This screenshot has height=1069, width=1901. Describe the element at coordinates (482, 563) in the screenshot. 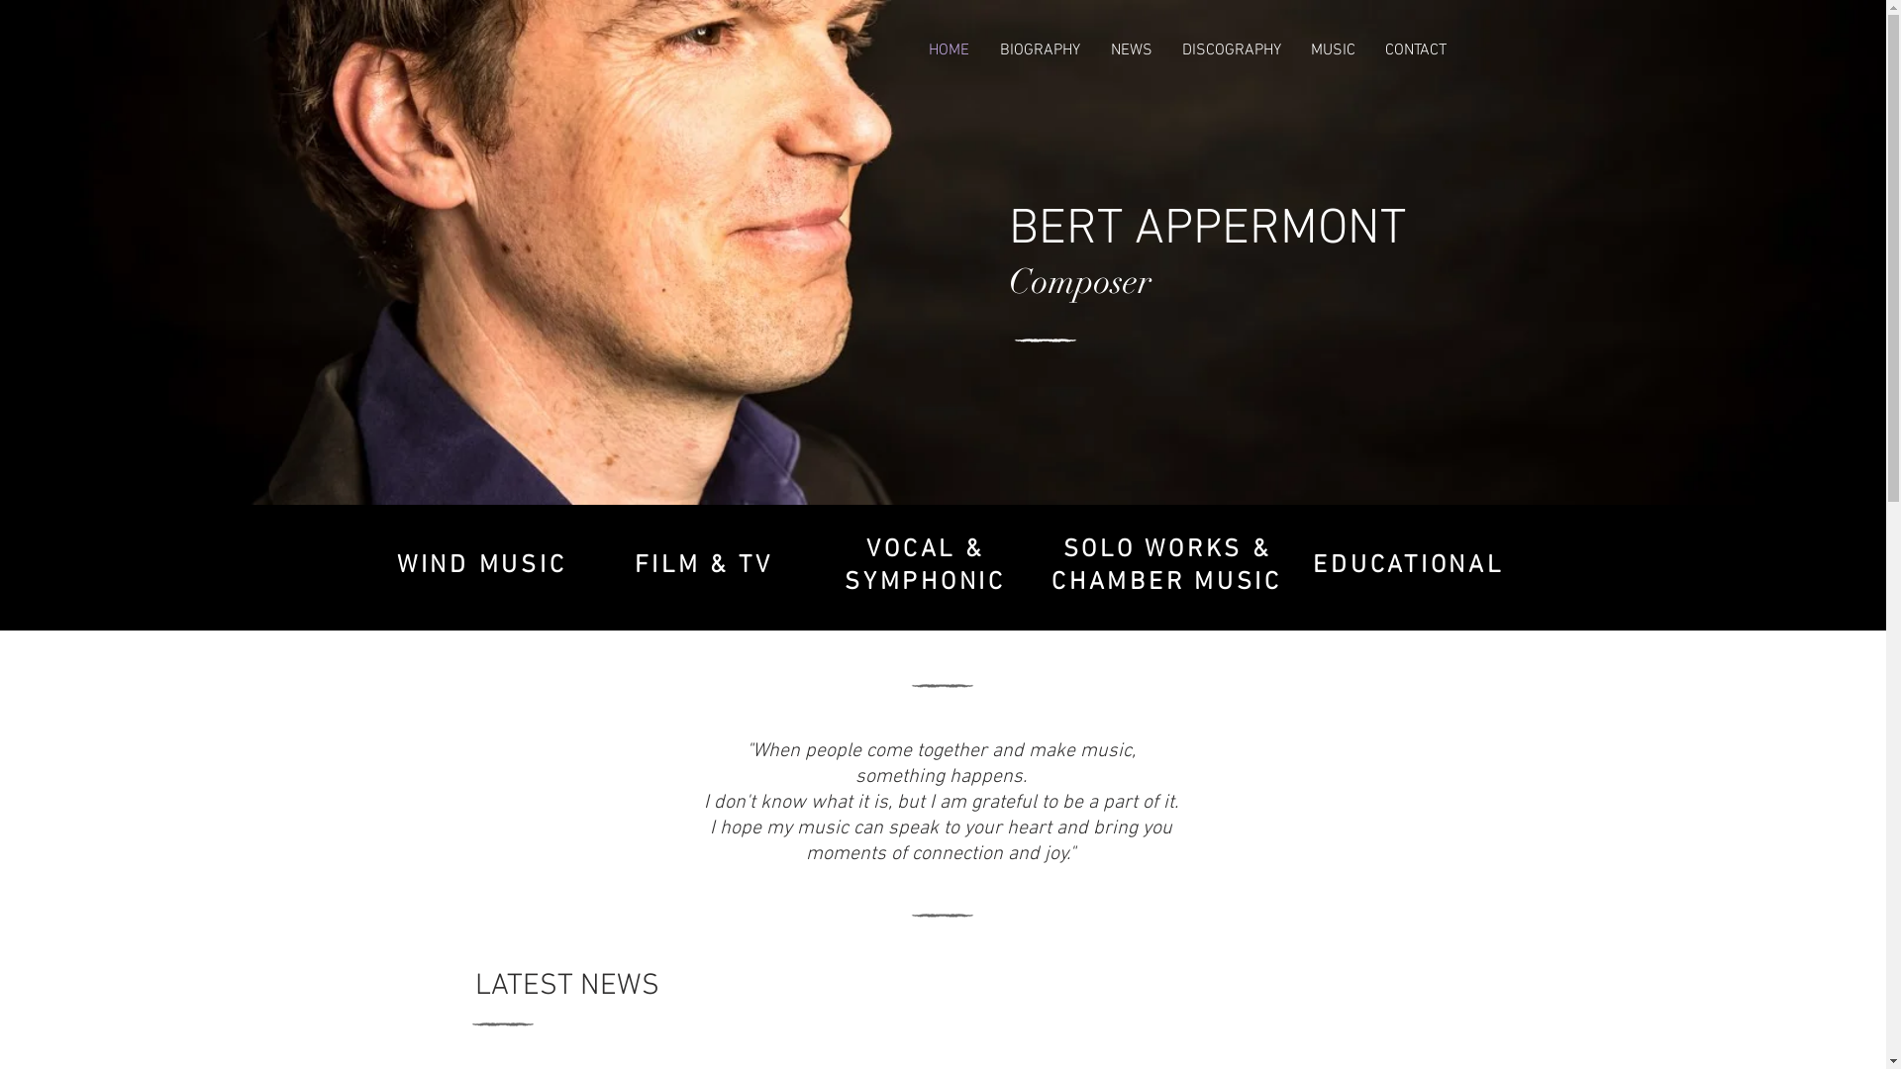

I see `WIND MUSIC` at that location.